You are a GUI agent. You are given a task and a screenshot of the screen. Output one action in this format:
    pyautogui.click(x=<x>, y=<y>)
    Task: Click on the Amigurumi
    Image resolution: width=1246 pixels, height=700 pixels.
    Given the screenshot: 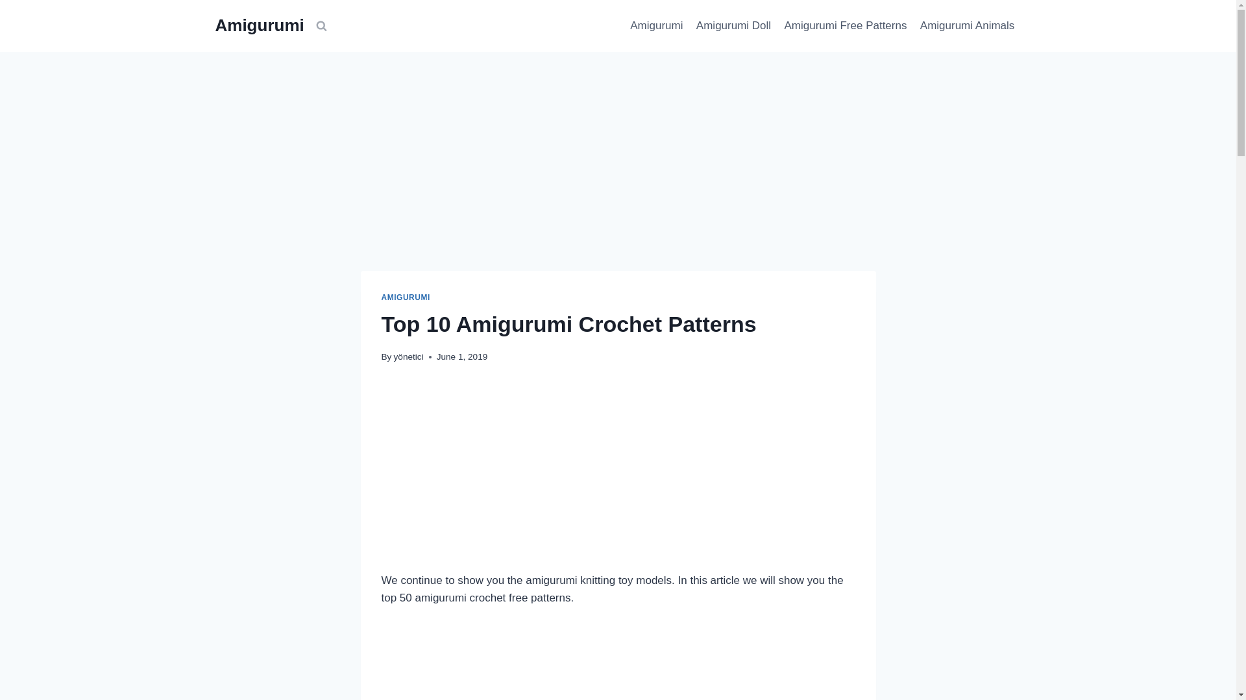 What is the action you would take?
    pyautogui.click(x=657, y=26)
    